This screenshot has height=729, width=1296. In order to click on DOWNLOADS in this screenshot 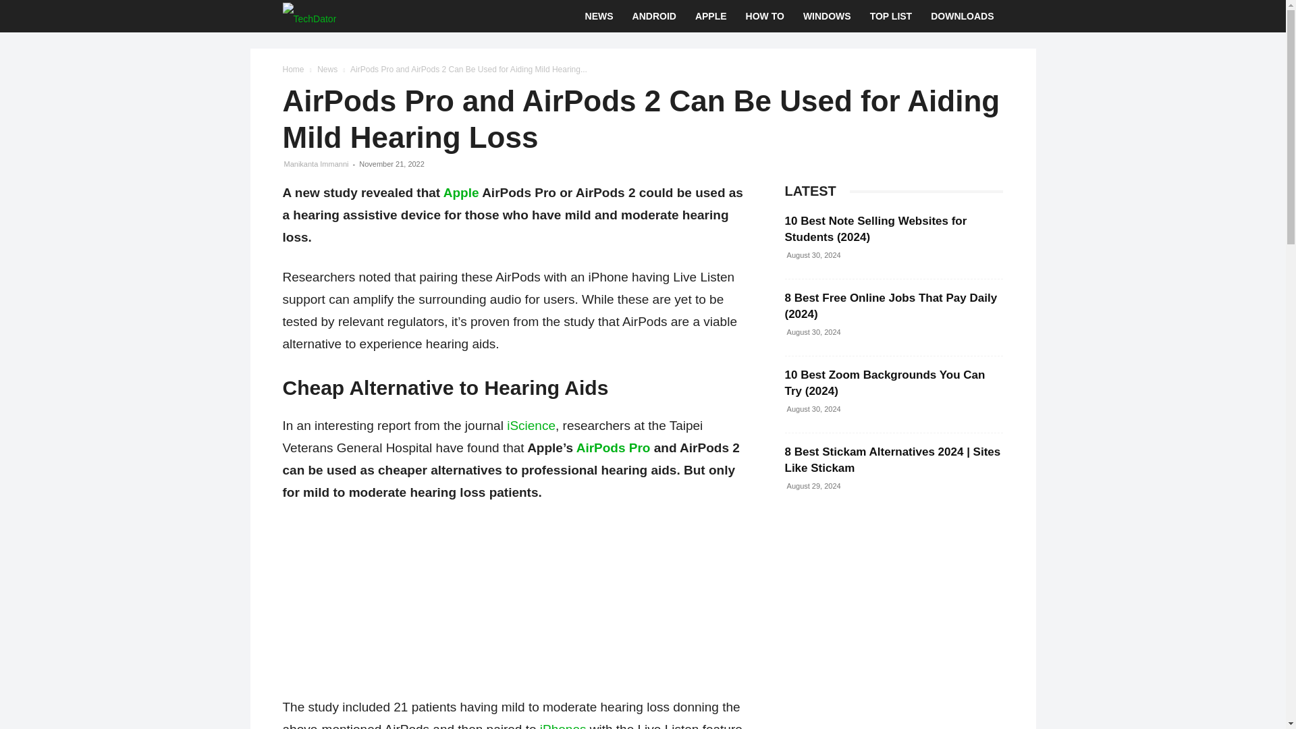, I will do `click(963, 16)`.